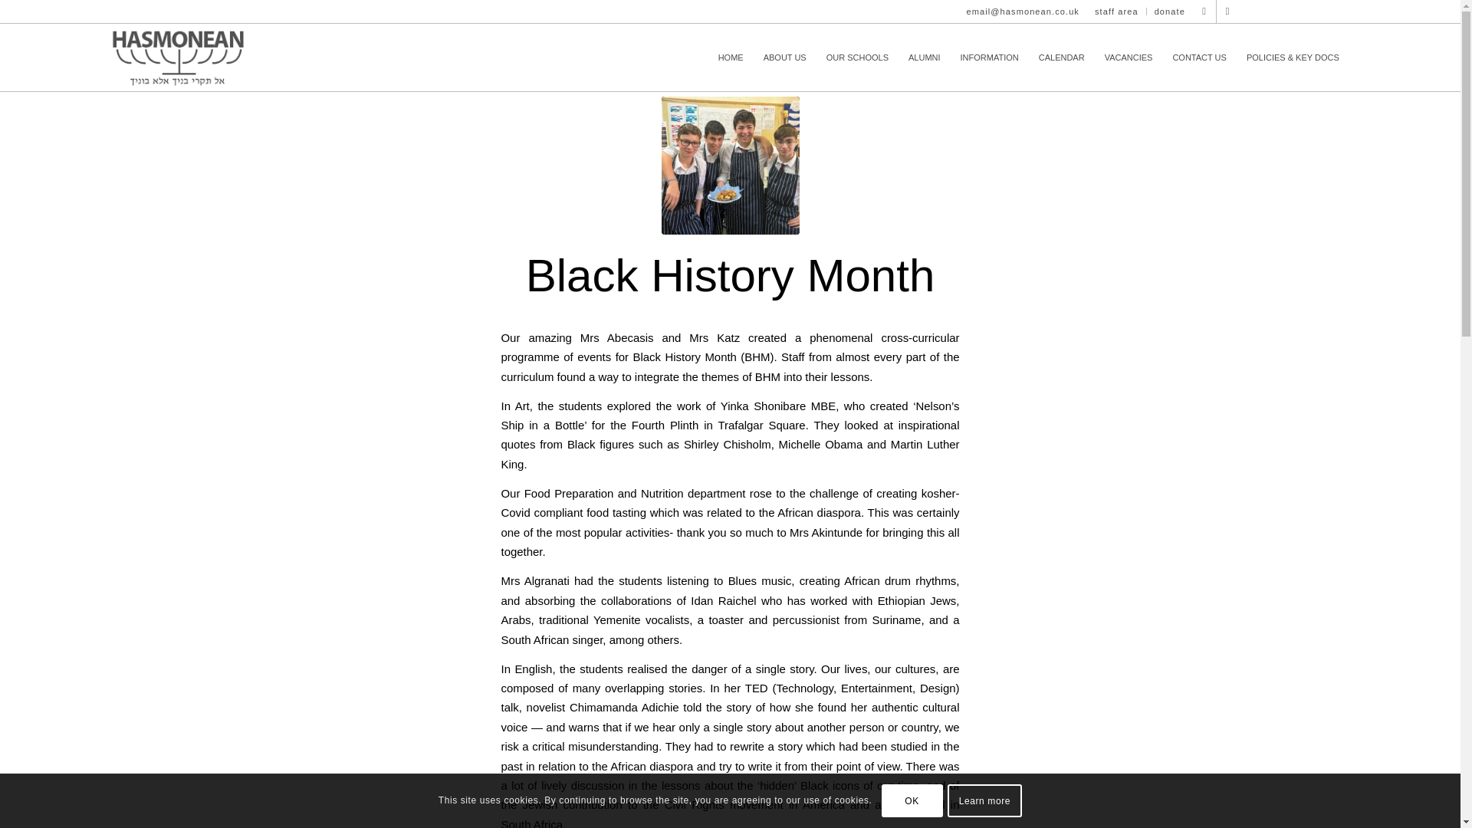  Describe the element at coordinates (912, 800) in the screenshot. I see `OK` at that location.